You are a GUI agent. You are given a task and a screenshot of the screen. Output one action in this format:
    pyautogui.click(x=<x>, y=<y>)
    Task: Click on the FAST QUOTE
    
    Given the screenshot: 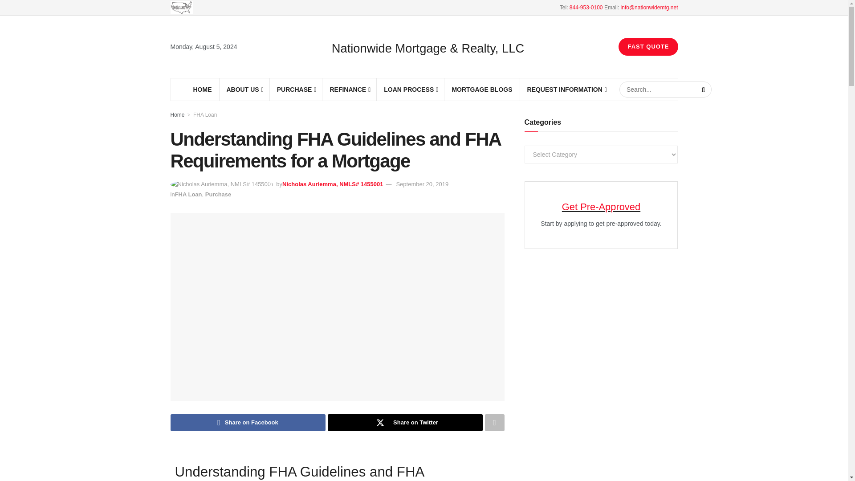 What is the action you would take?
    pyautogui.click(x=648, y=47)
    